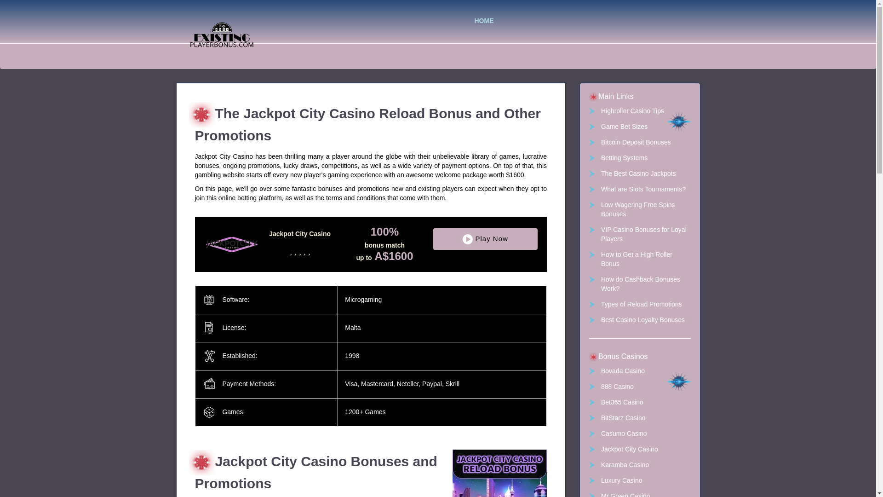 This screenshot has height=497, width=883. Describe the element at coordinates (639, 387) in the screenshot. I see `888 Casino` at that location.